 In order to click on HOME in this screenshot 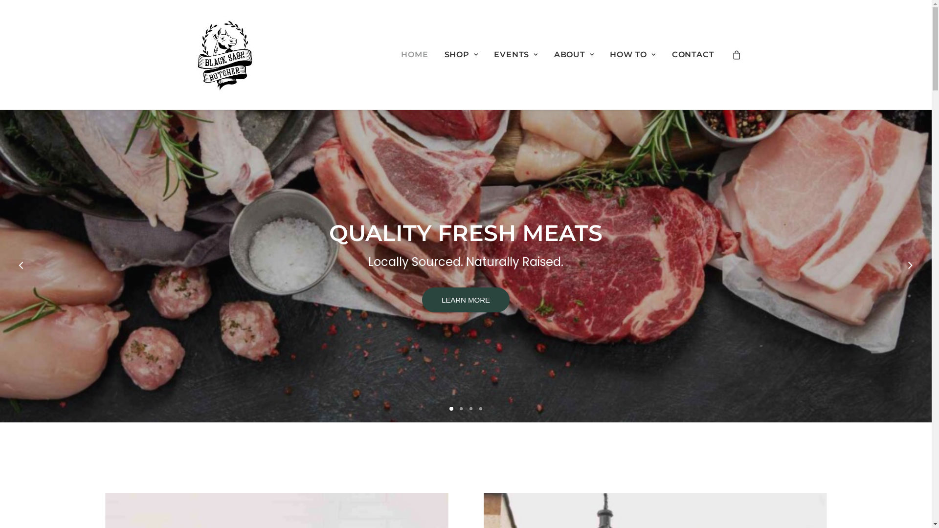, I will do `click(415, 55)`.